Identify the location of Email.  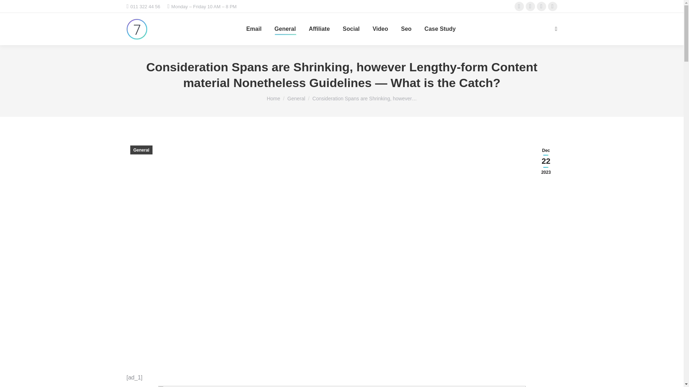
(254, 29).